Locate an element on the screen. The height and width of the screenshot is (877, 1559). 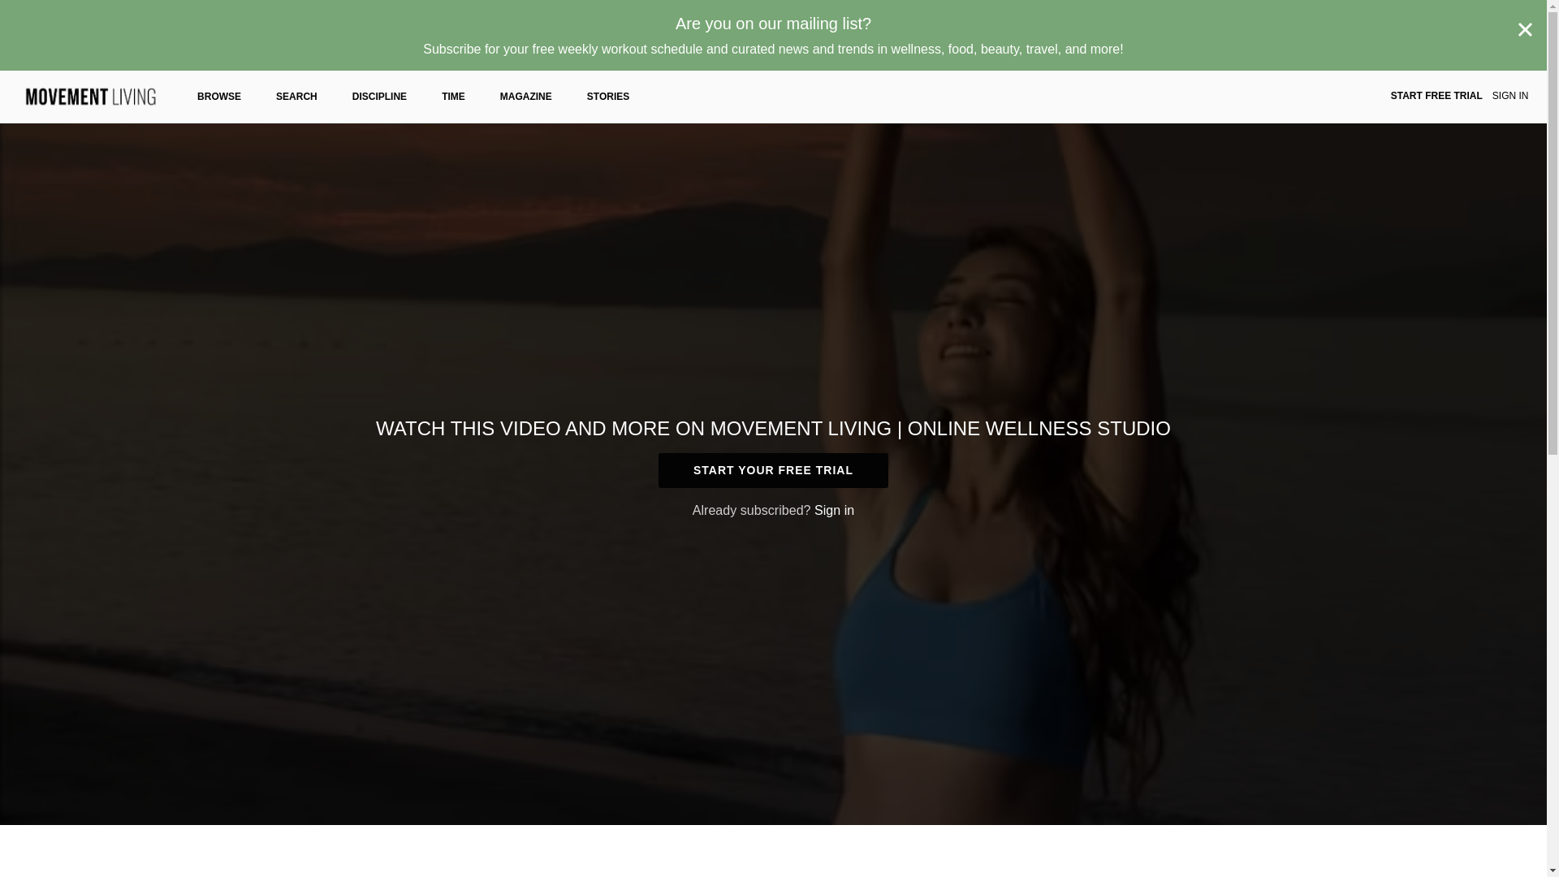
DISCIPLINE is located at coordinates (379, 97).